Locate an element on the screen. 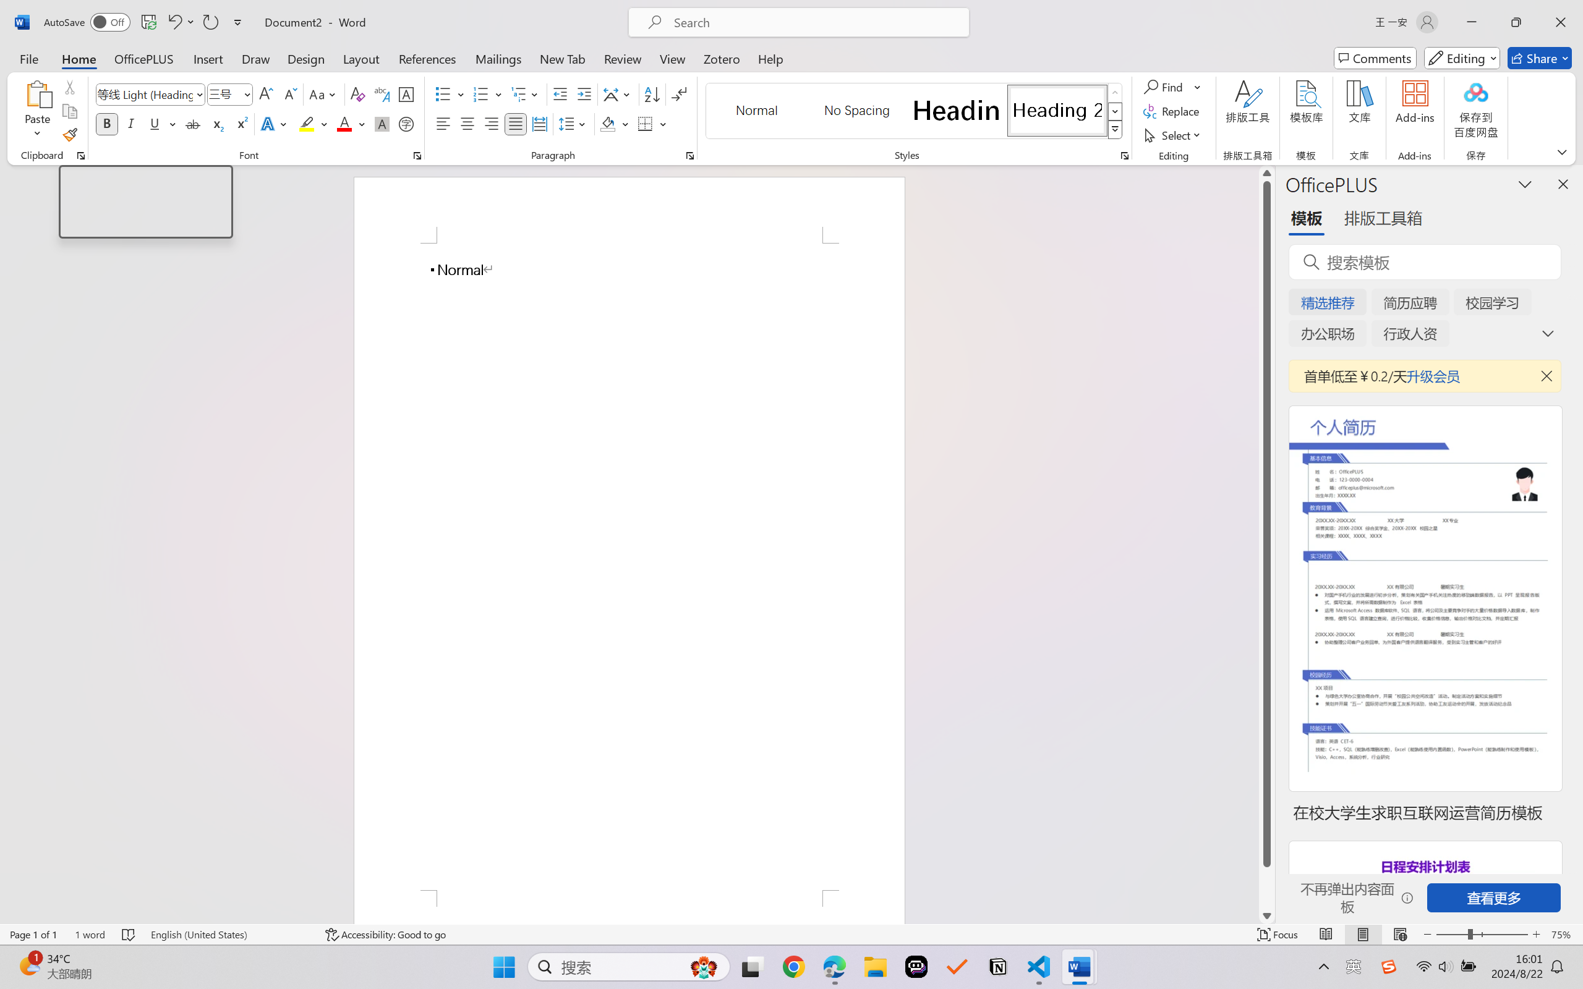  Select is located at coordinates (1174, 135).